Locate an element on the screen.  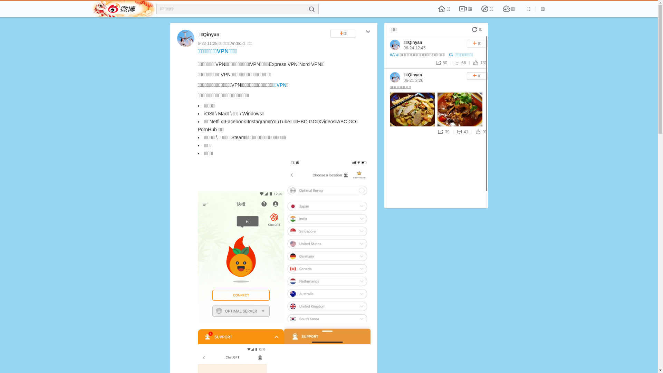
c is located at coordinates (368, 32).